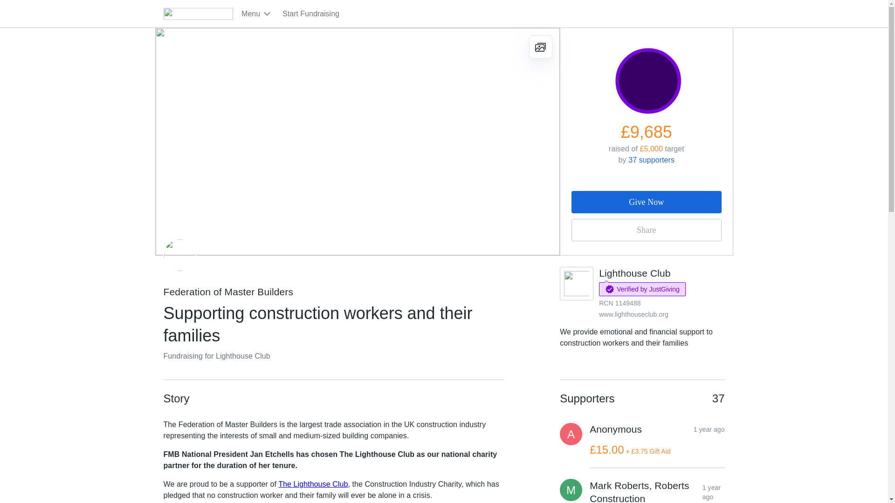 The width and height of the screenshot is (895, 503). I want to click on Lighthouse Club, so click(634, 273).